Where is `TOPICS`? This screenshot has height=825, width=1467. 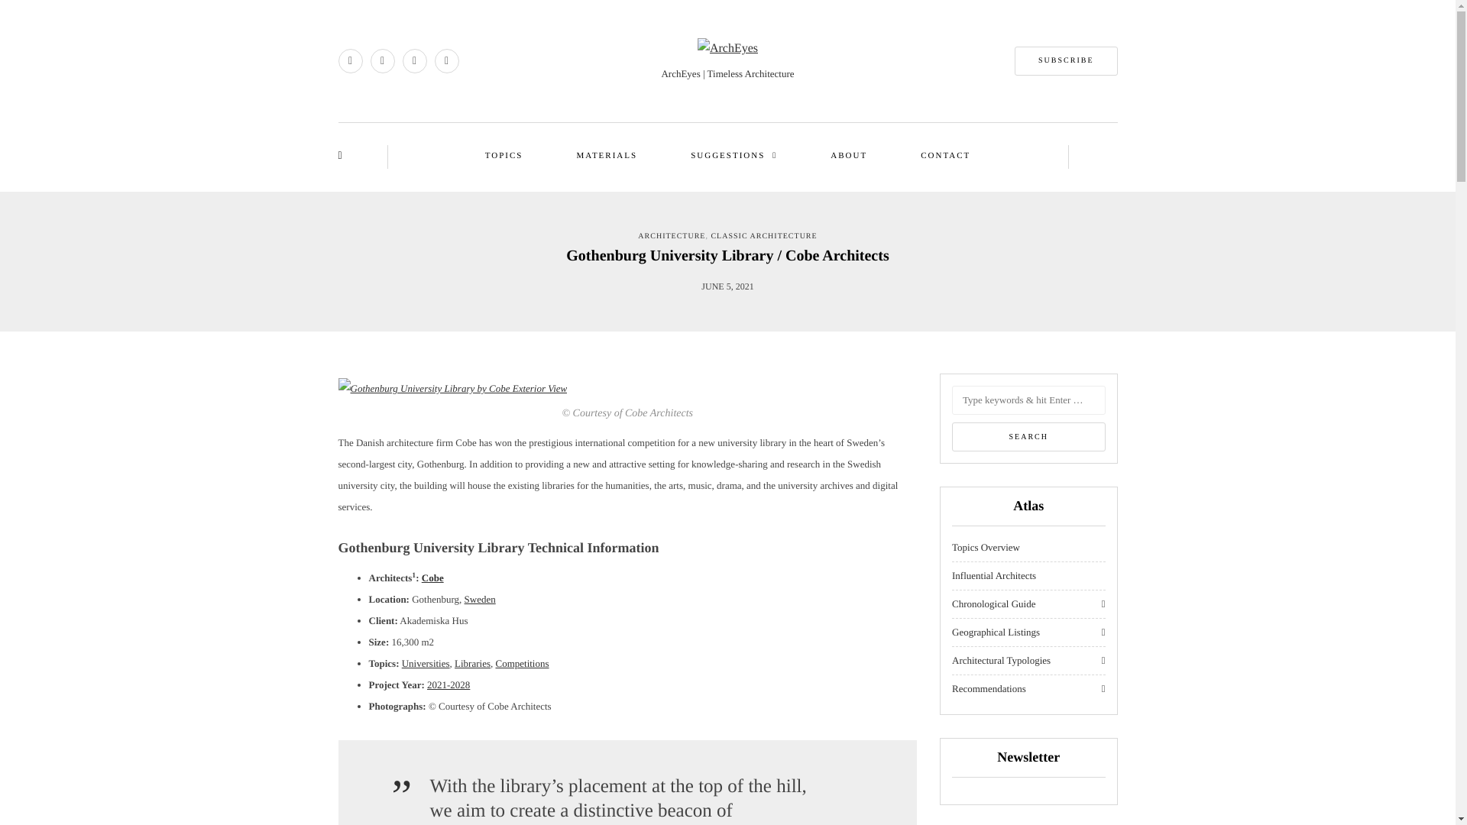 TOPICS is located at coordinates (504, 157).